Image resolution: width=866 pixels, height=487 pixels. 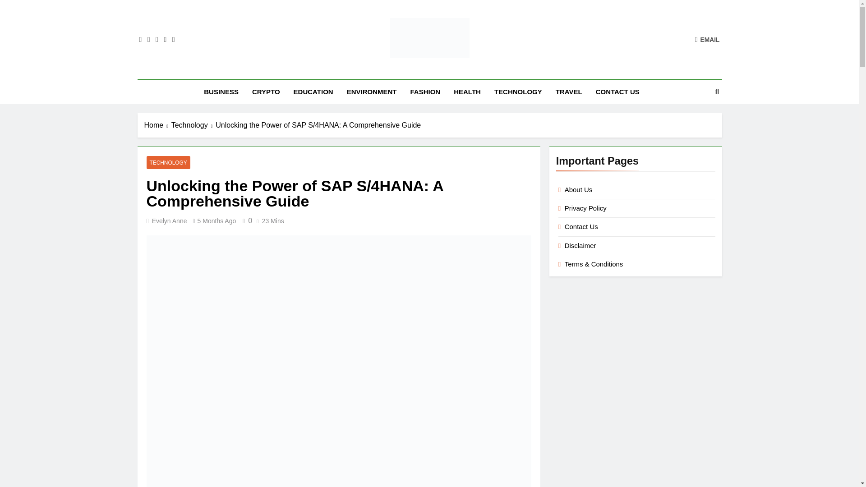 What do you see at coordinates (170, 221) in the screenshot?
I see `Evelyn Anne` at bounding box center [170, 221].